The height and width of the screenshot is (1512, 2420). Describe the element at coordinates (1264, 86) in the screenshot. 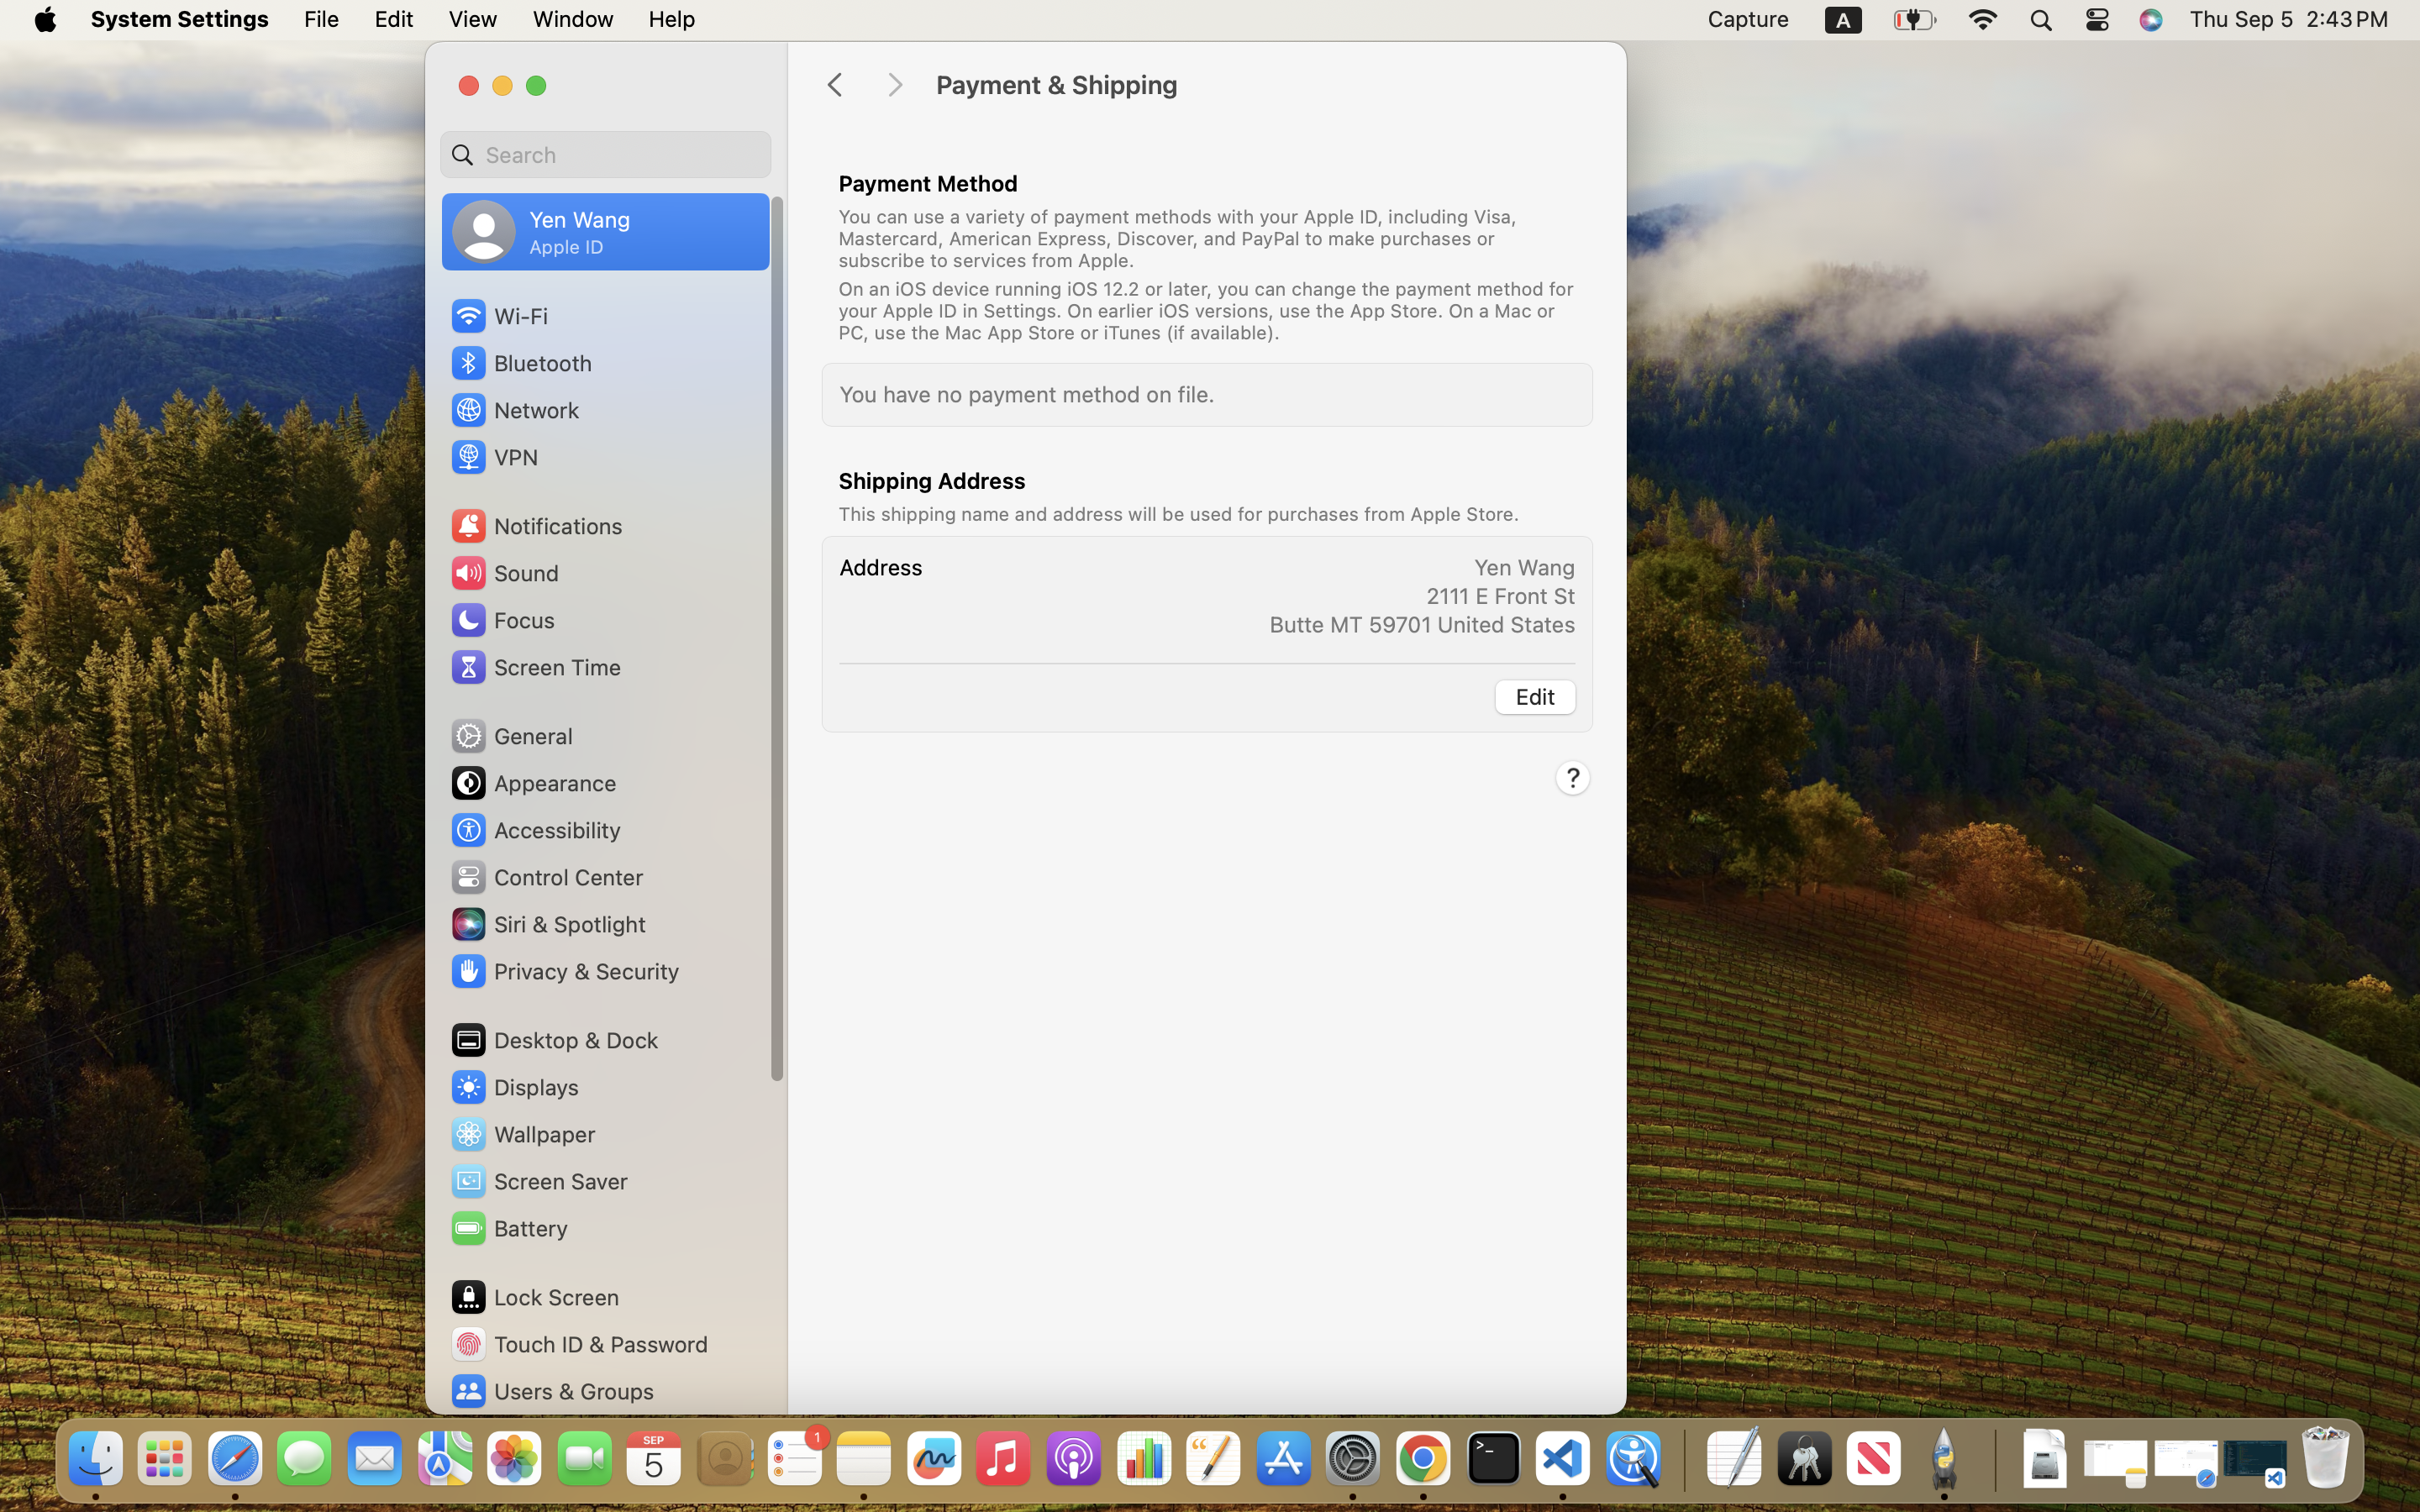

I see `Payment & Shipping` at that location.